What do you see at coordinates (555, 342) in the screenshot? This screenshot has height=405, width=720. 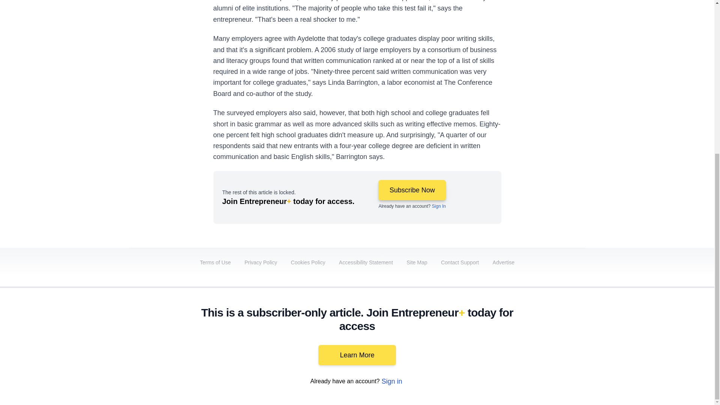 I see `snapchat` at bounding box center [555, 342].